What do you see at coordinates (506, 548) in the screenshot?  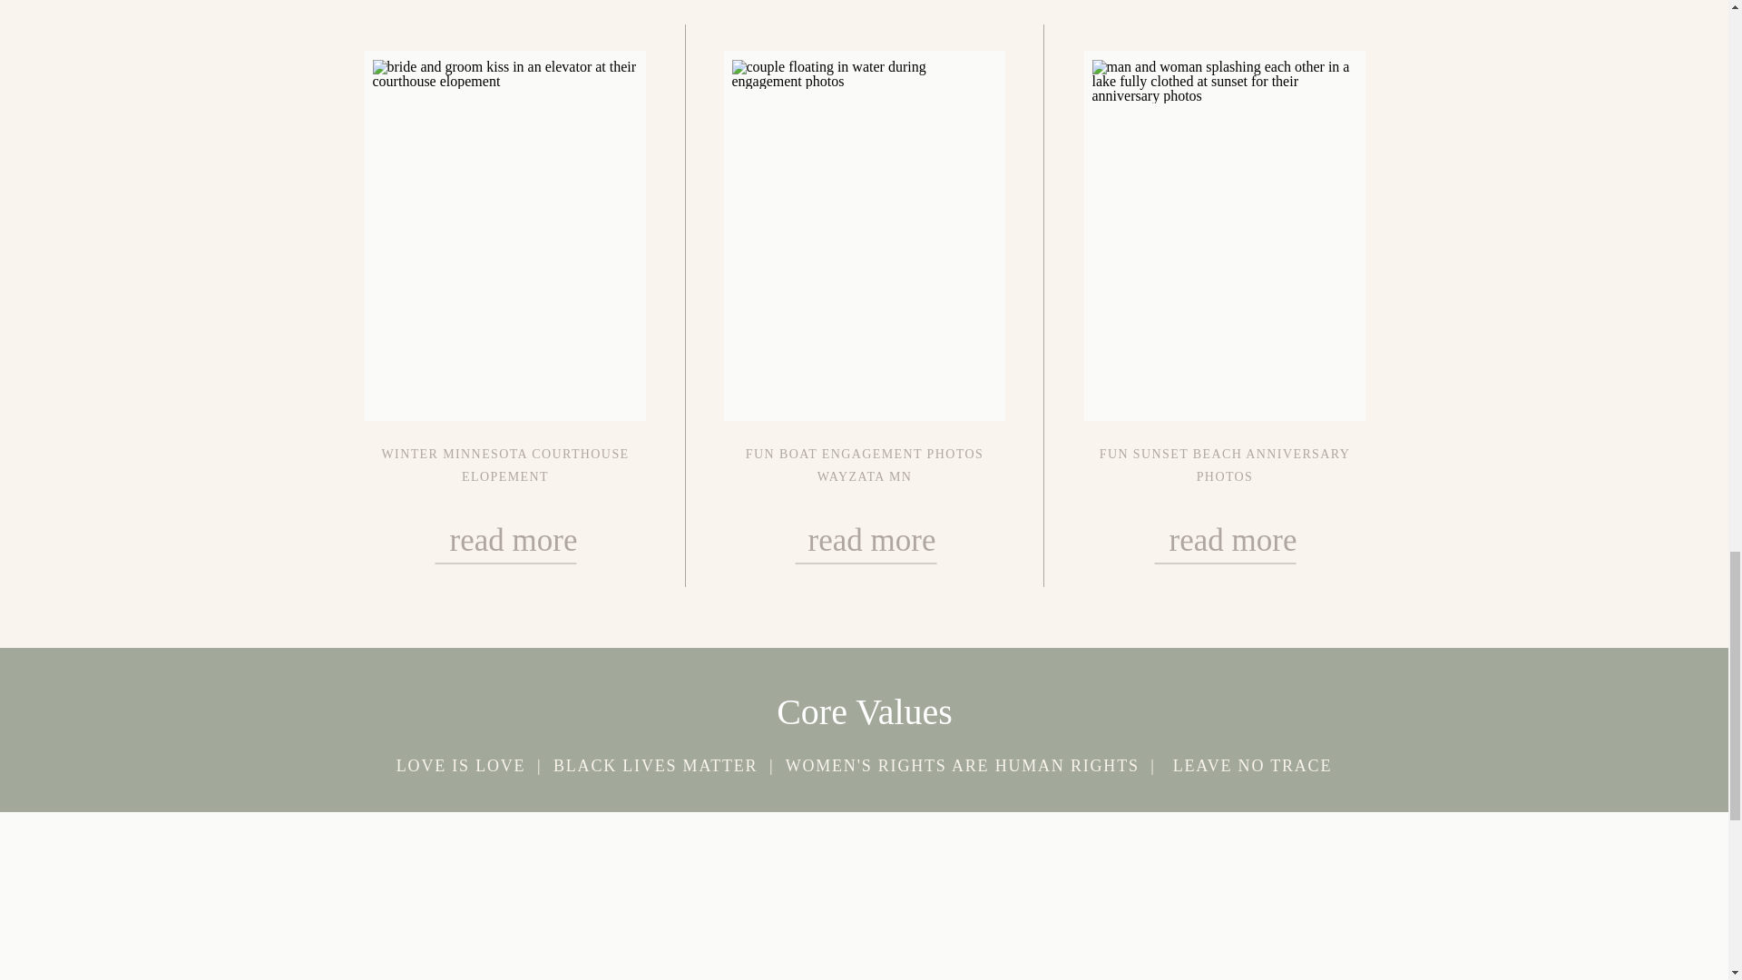 I see `Winter Minnesota Courthouse Elopement` at bounding box center [506, 548].